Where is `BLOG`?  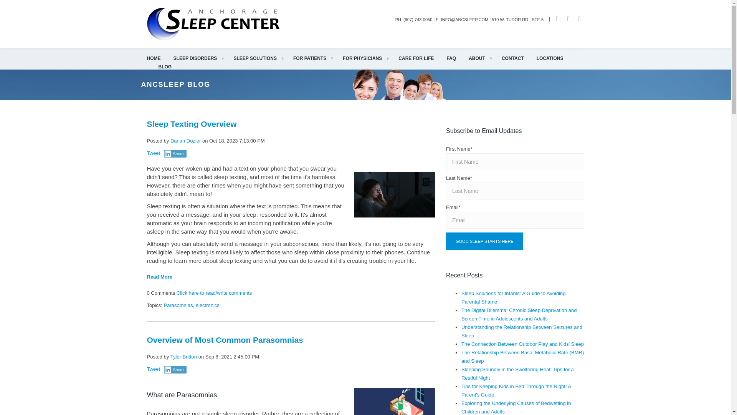
BLOG is located at coordinates (165, 67).